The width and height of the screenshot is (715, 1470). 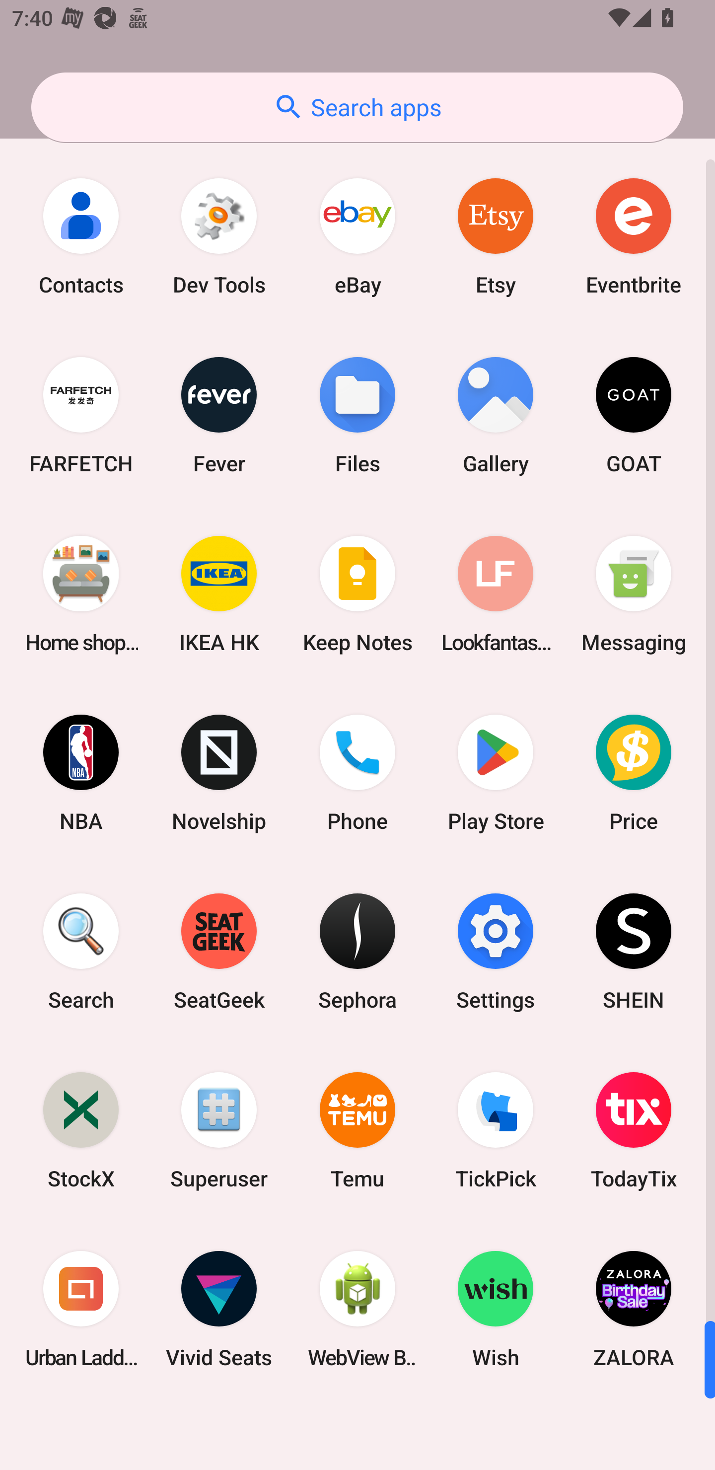 I want to click on SeatGeek, so click(x=219, y=951).